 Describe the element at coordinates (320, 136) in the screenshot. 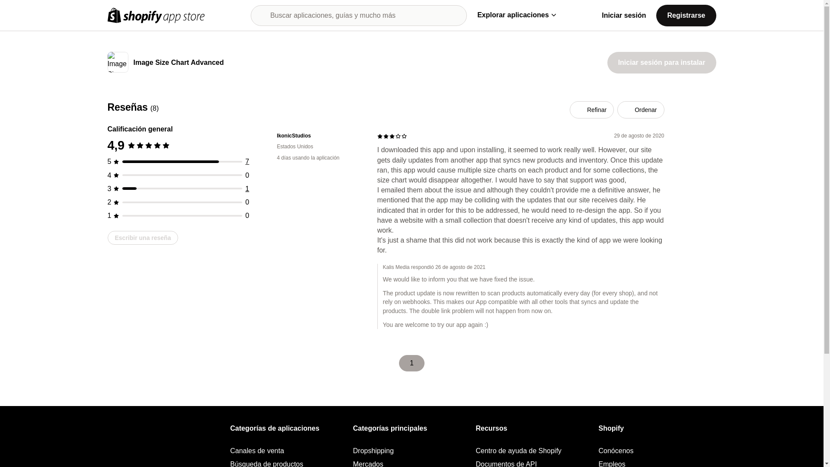

I see `IkonicStudios` at that location.